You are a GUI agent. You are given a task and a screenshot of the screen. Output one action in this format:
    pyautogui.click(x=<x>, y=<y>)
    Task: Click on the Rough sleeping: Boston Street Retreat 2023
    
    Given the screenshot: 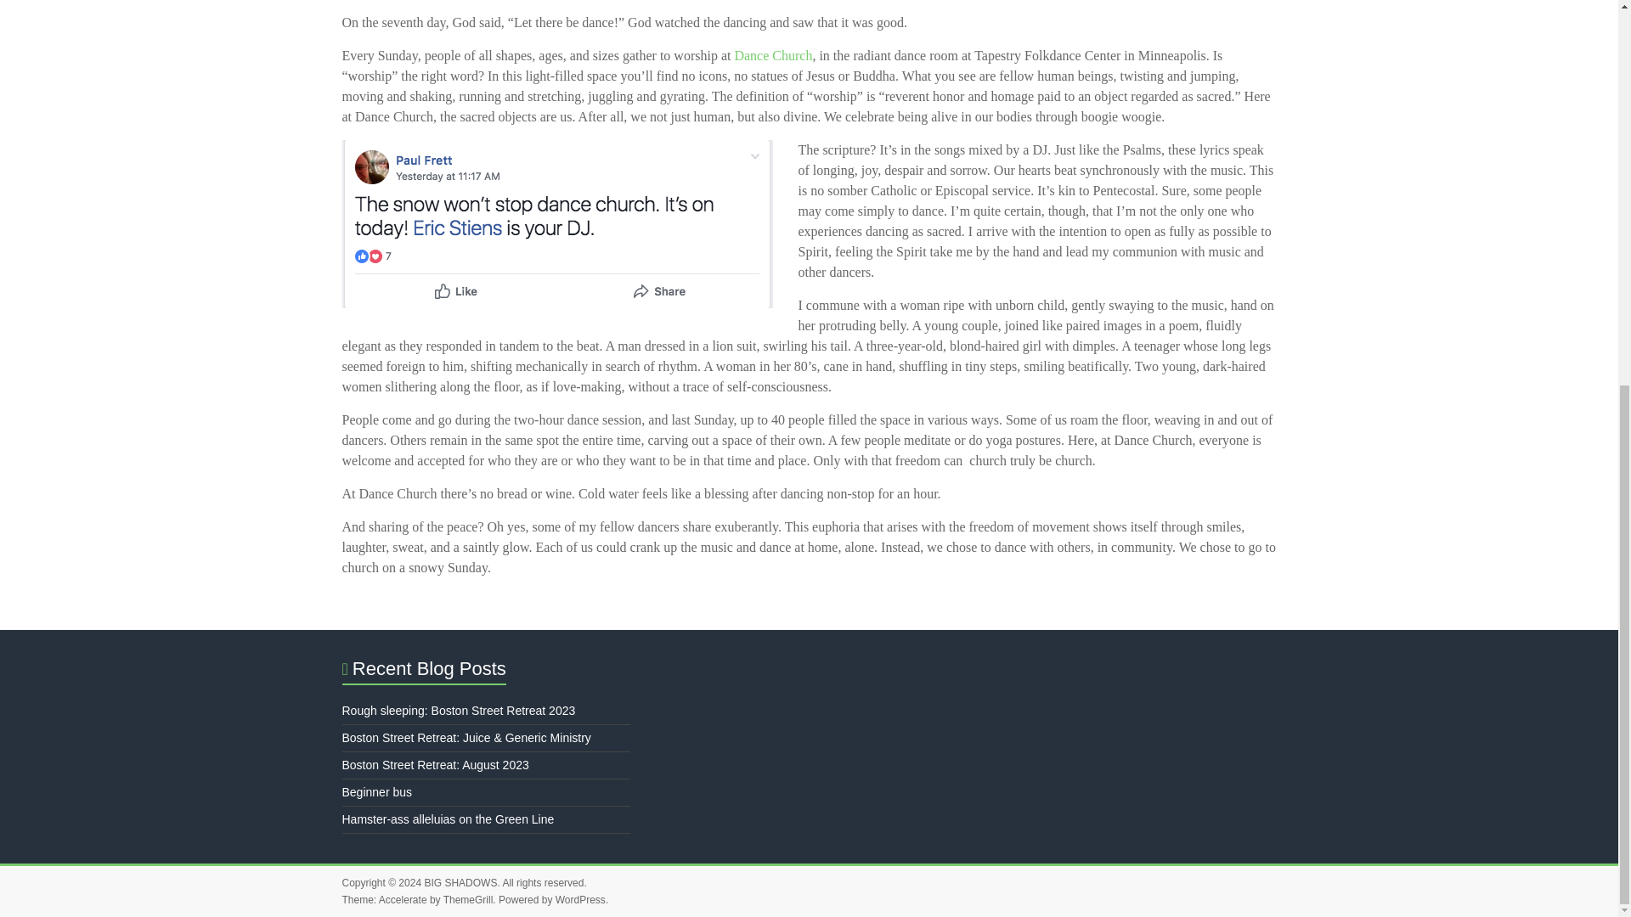 What is the action you would take?
    pyautogui.click(x=458, y=710)
    